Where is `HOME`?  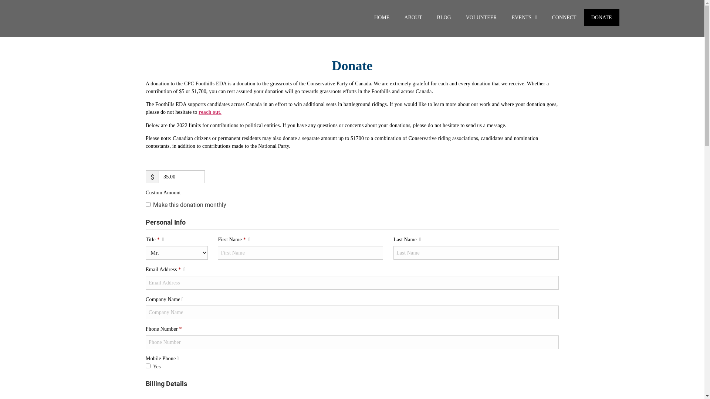
HOME is located at coordinates (382, 18).